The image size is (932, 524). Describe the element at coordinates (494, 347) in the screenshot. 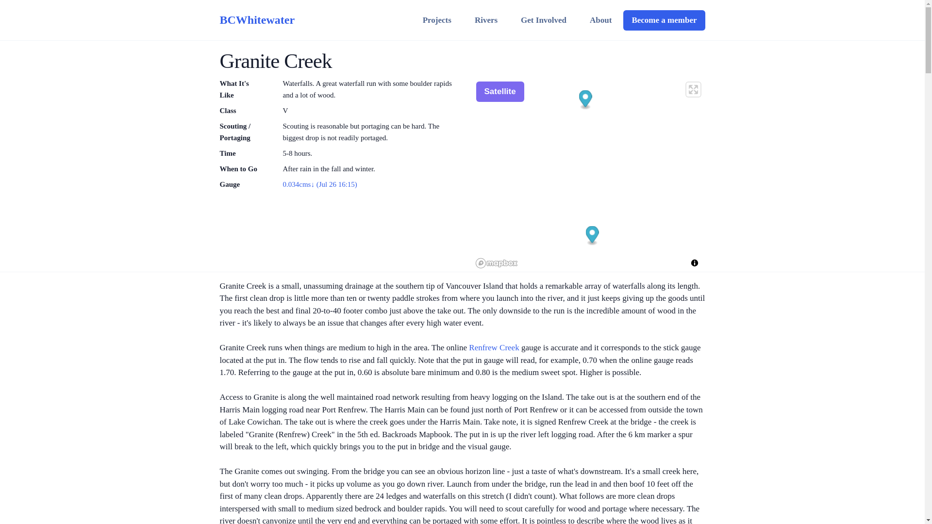

I see `Renfrew Creek` at that location.